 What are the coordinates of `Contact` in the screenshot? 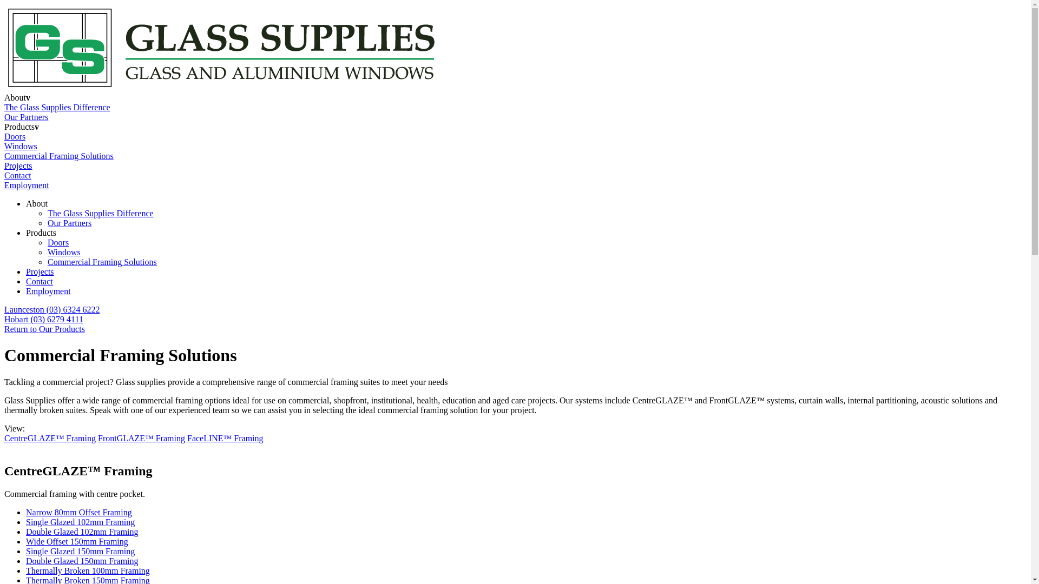 It's located at (40, 281).